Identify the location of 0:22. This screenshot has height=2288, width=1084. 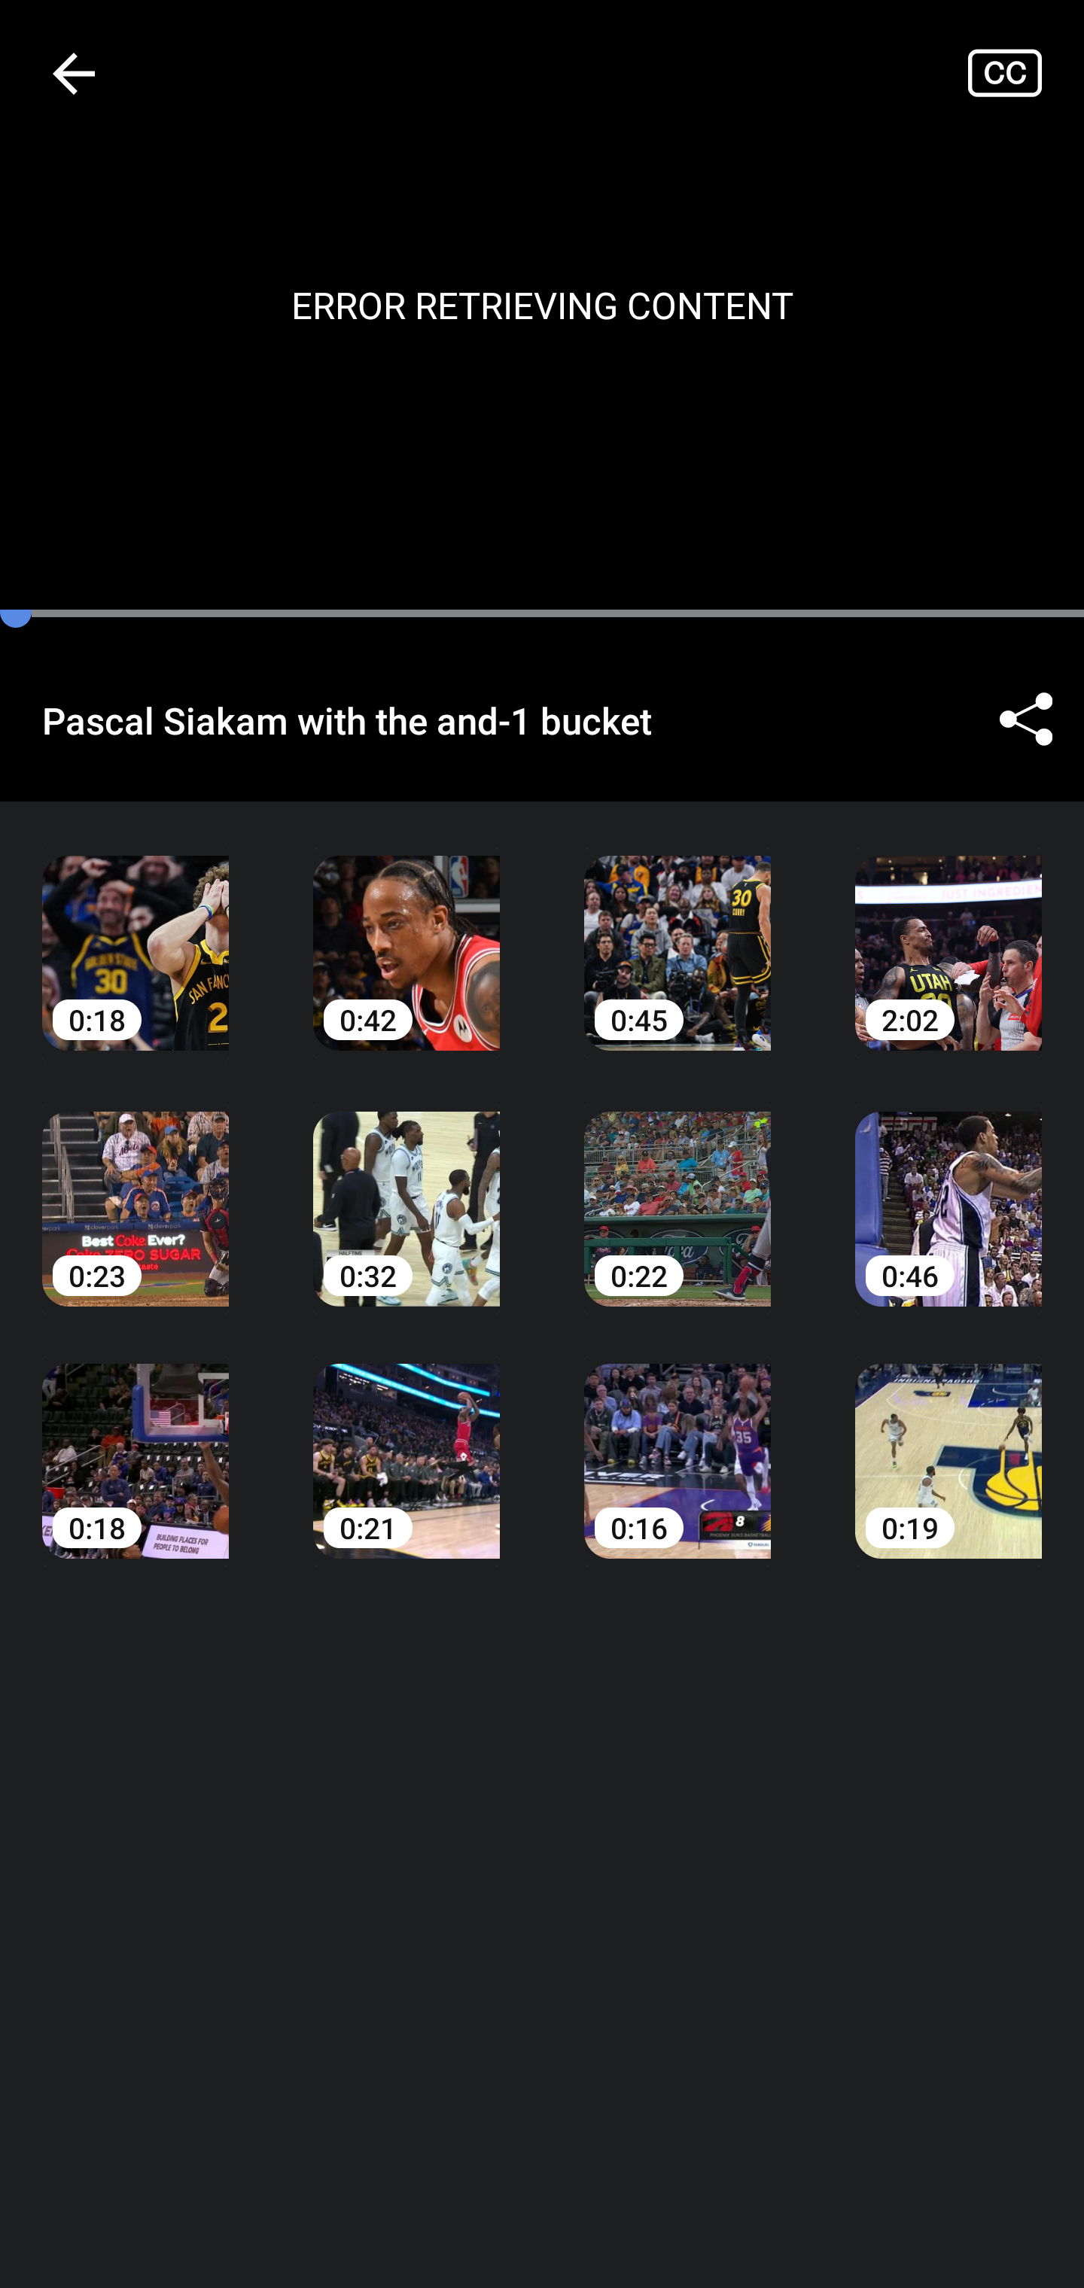
(677, 1187).